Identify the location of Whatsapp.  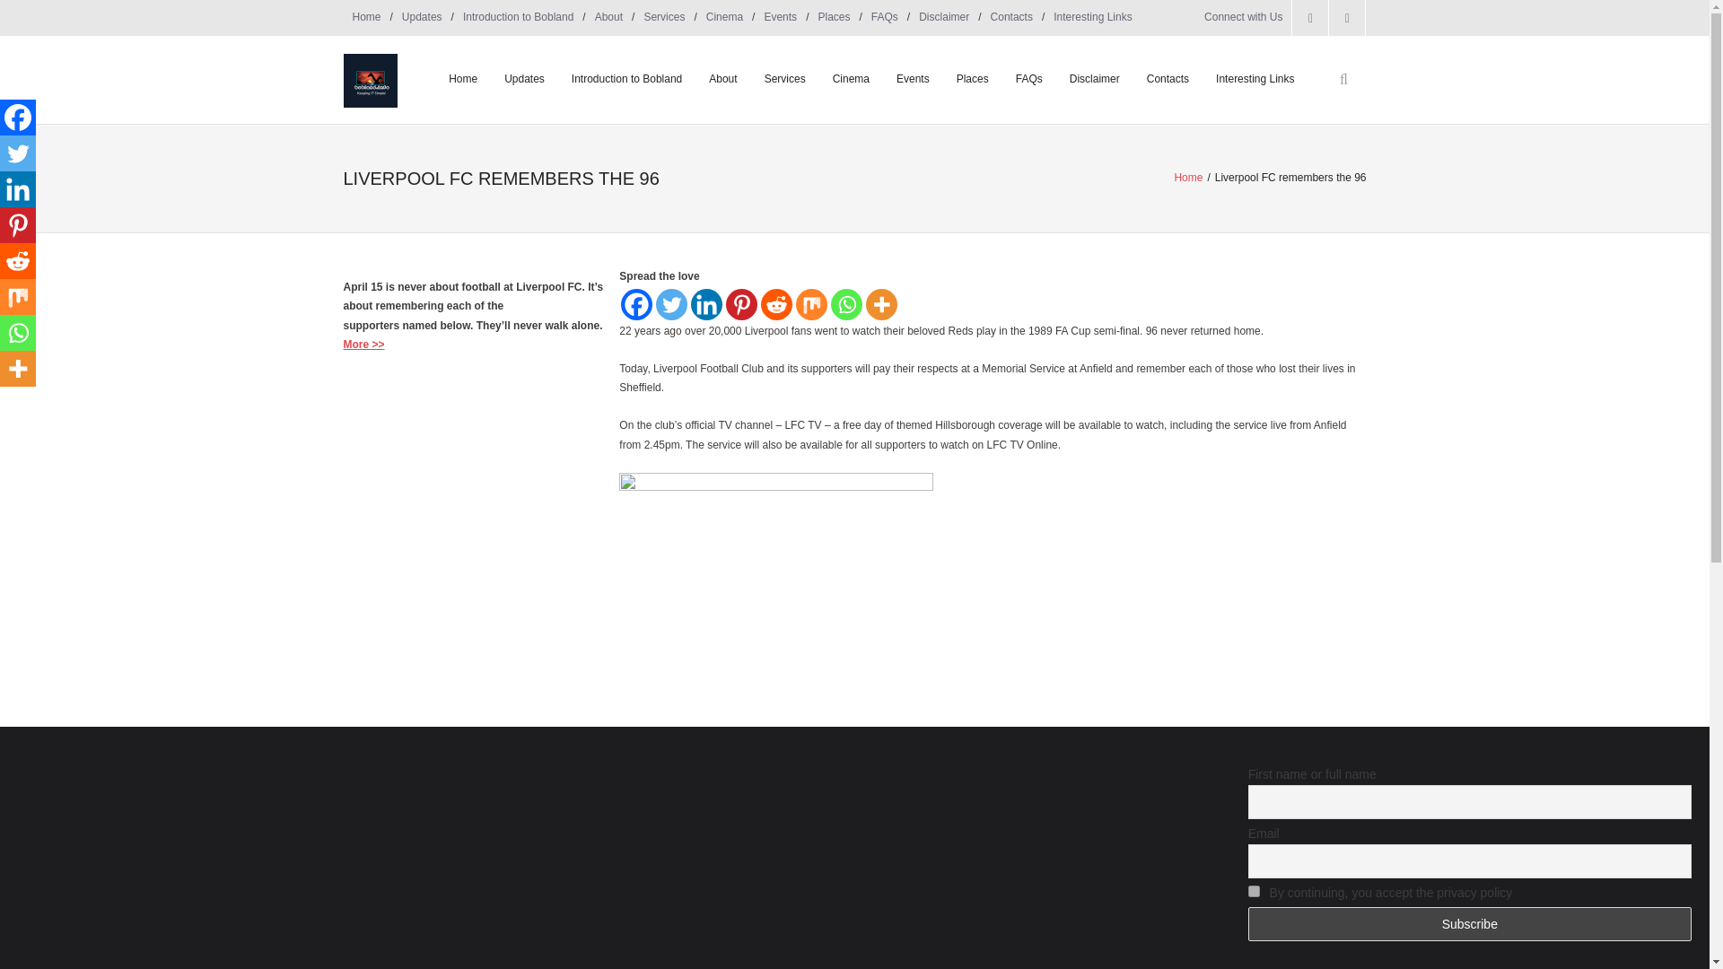
(18, 332).